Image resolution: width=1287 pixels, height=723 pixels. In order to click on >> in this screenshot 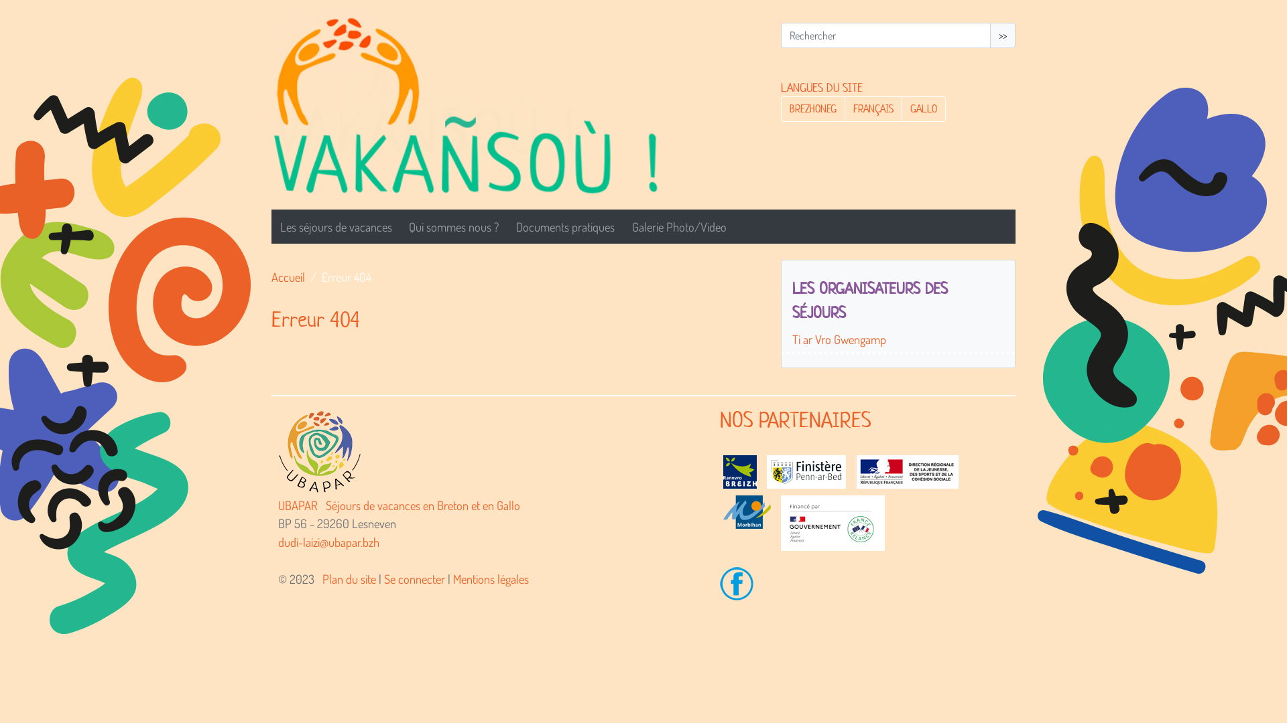, I will do `click(1003, 35)`.